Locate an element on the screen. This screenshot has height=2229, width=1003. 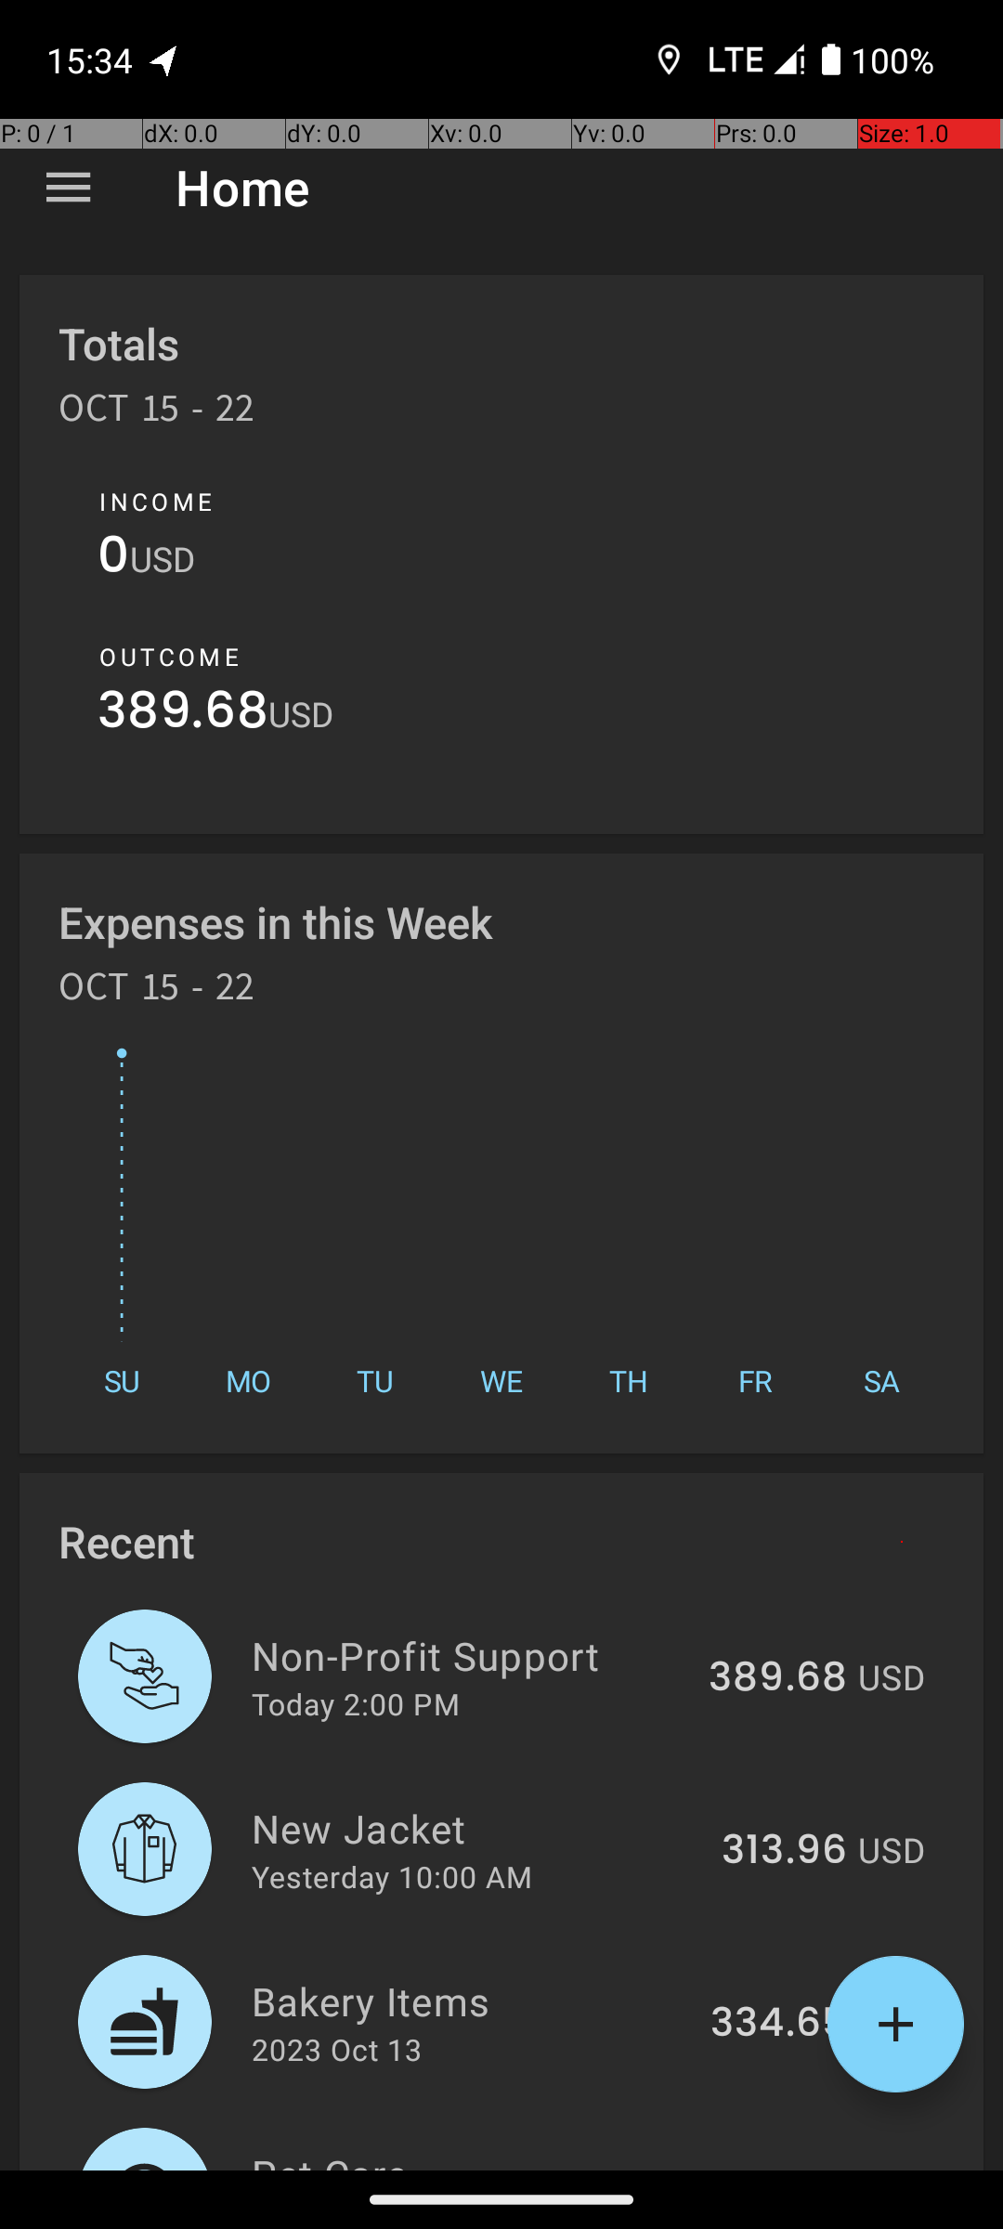
389.68 is located at coordinates (183, 715).